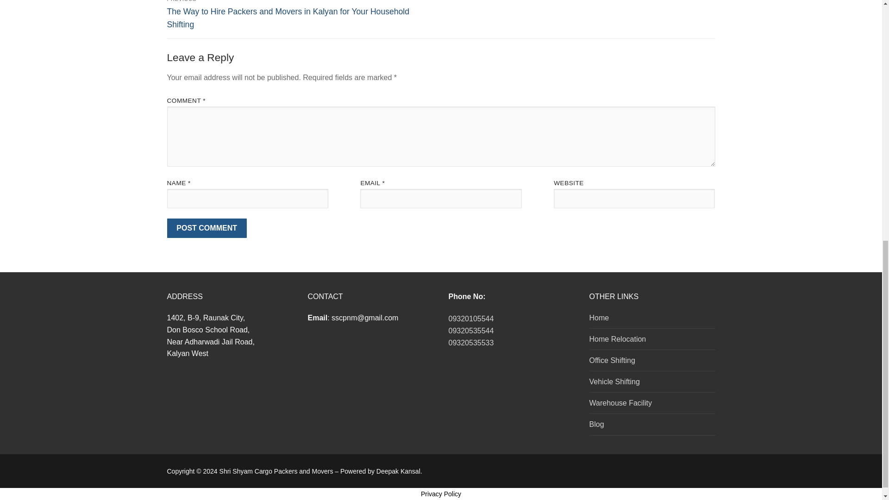 This screenshot has height=500, width=889. I want to click on 09320535544, so click(470, 331).